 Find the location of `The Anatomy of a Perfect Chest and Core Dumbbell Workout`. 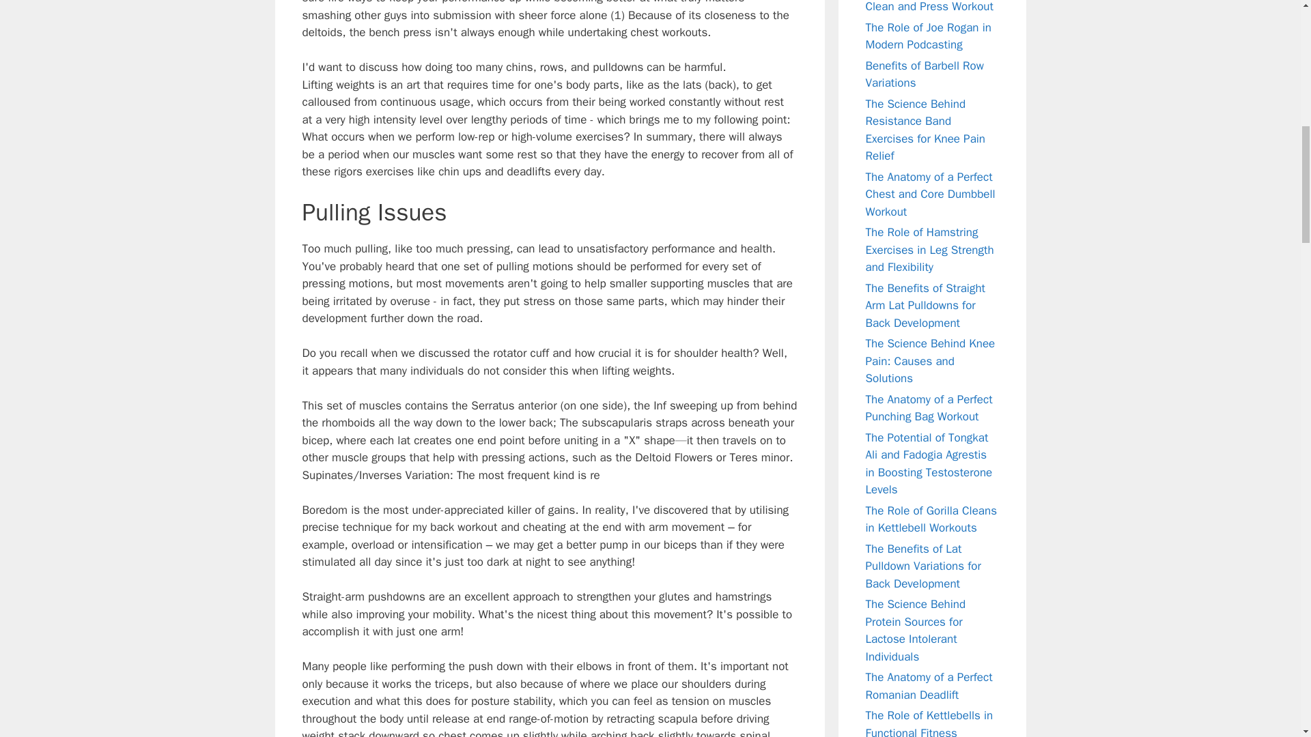

The Anatomy of a Perfect Chest and Core Dumbbell Workout is located at coordinates (930, 194).